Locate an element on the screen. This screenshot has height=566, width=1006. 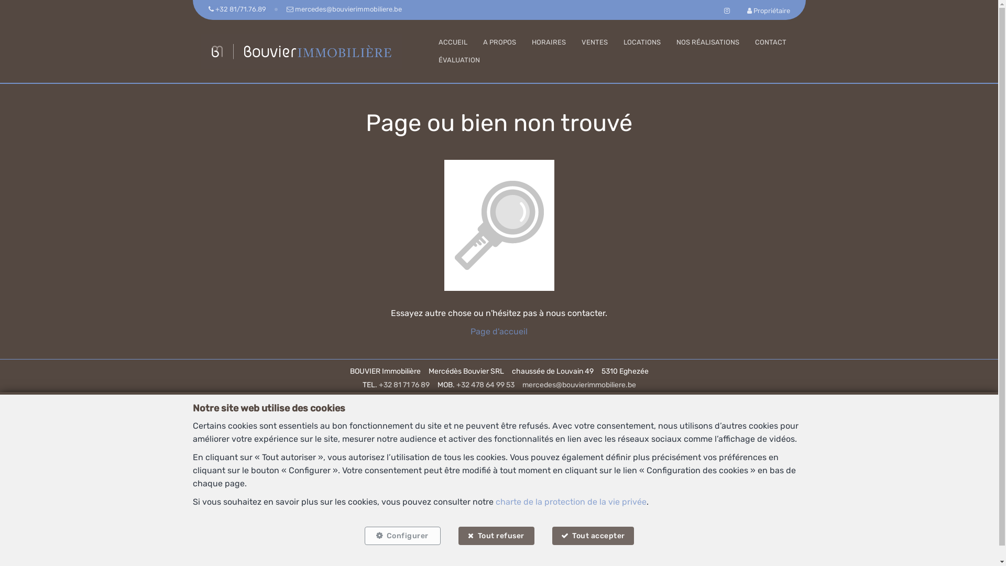
mercedes@bouvierimmobiliere.be is located at coordinates (578, 385).